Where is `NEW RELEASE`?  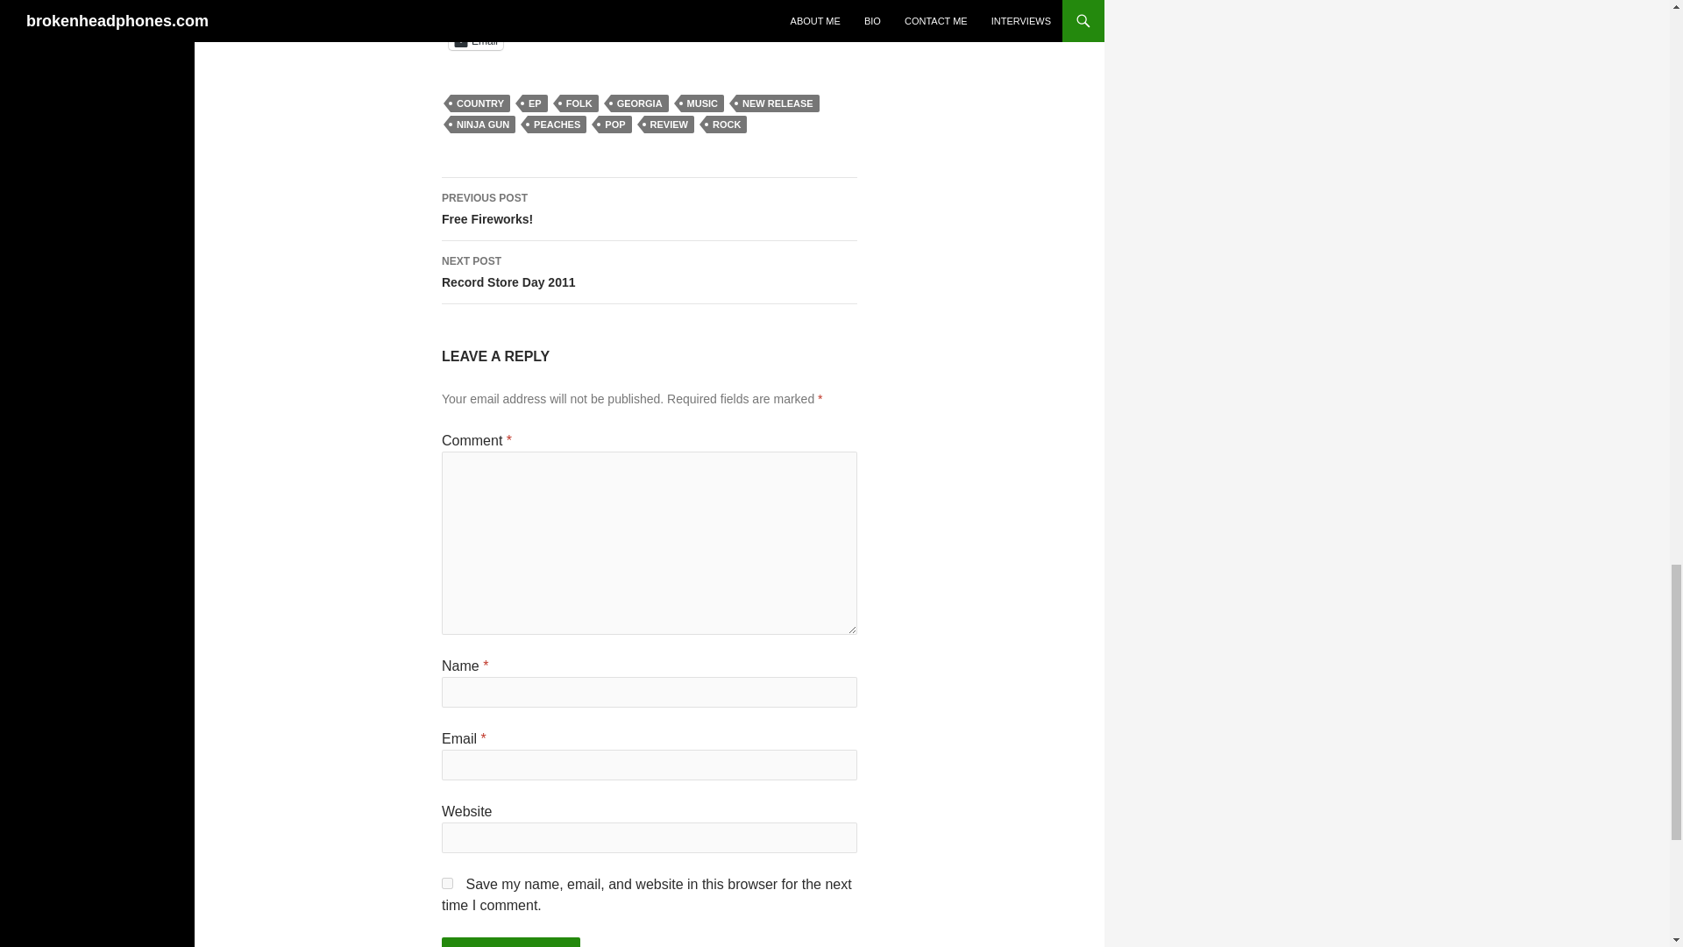 NEW RELEASE is located at coordinates (778, 103).